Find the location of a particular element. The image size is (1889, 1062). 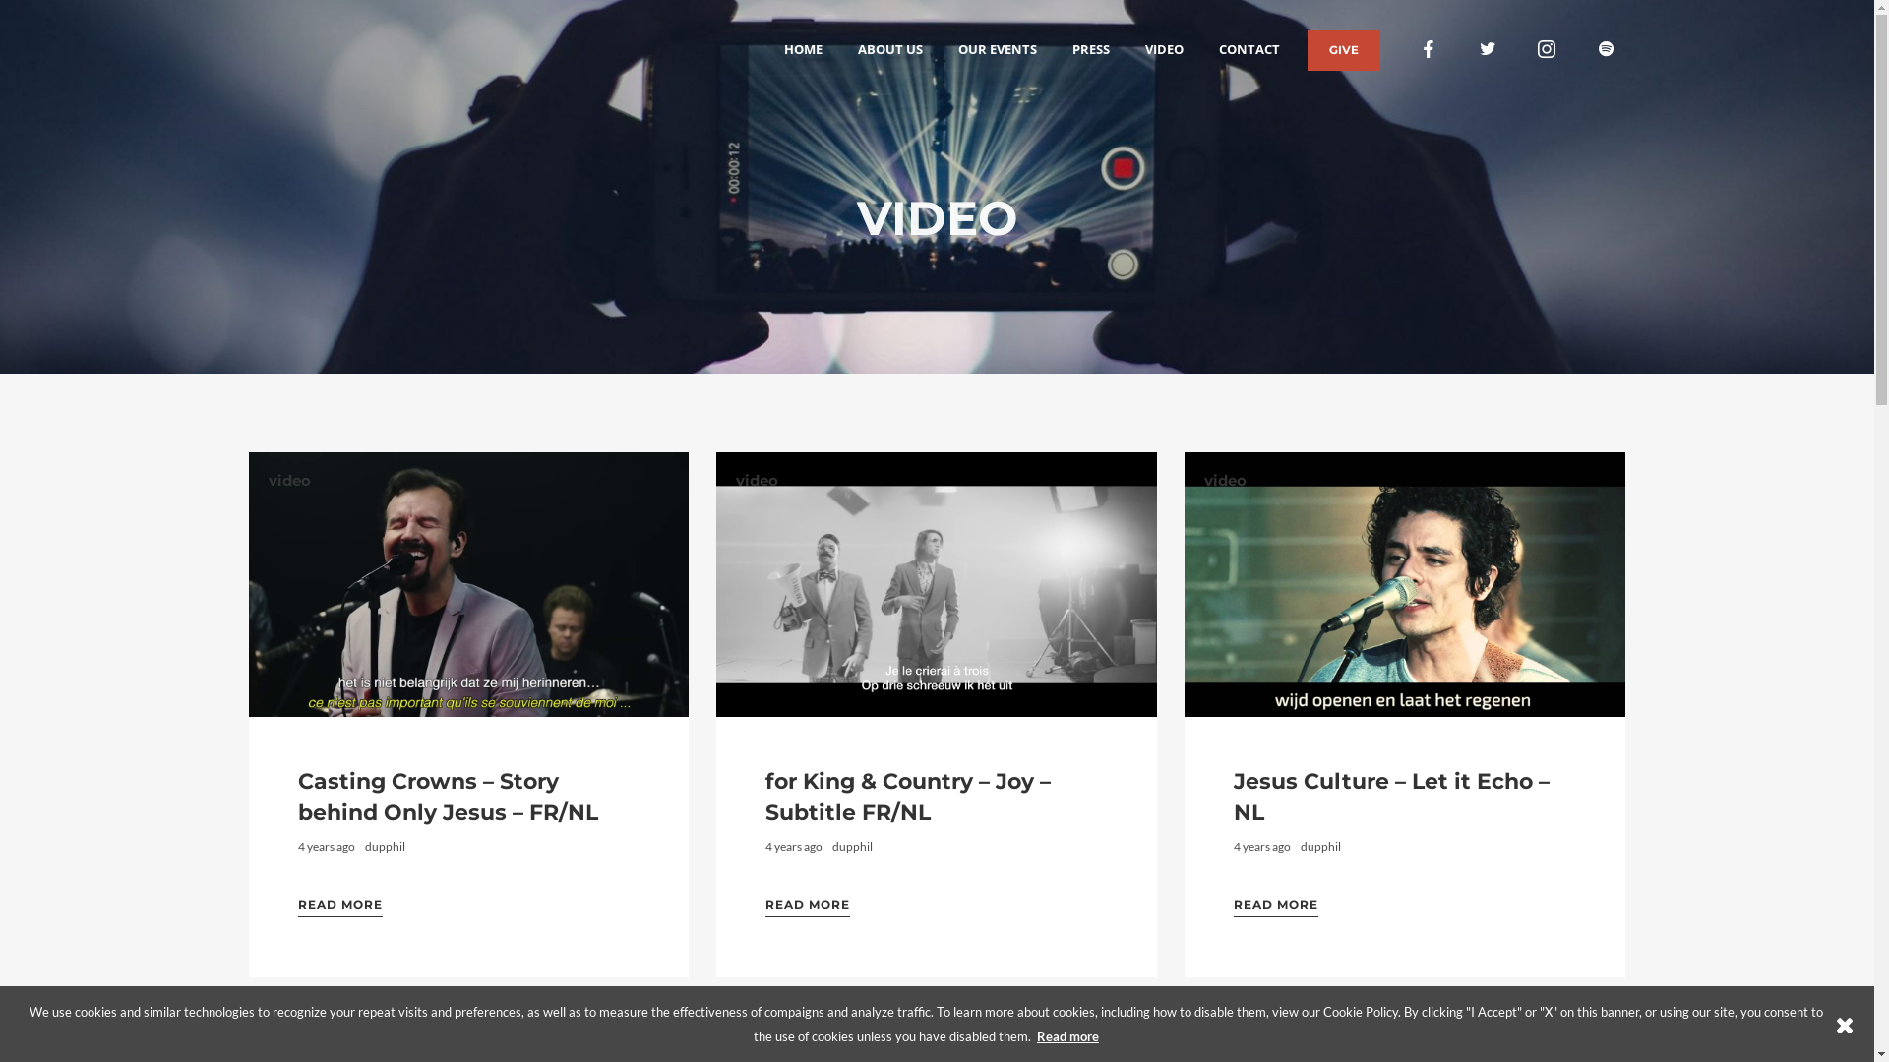

ABOUT US is located at coordinates (890, 49).